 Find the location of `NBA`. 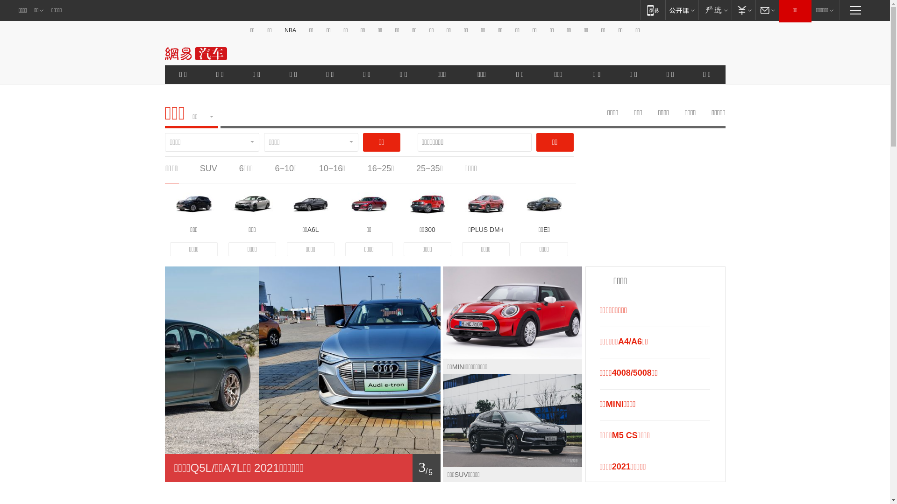

NBA is located at coordinates (291, 30).